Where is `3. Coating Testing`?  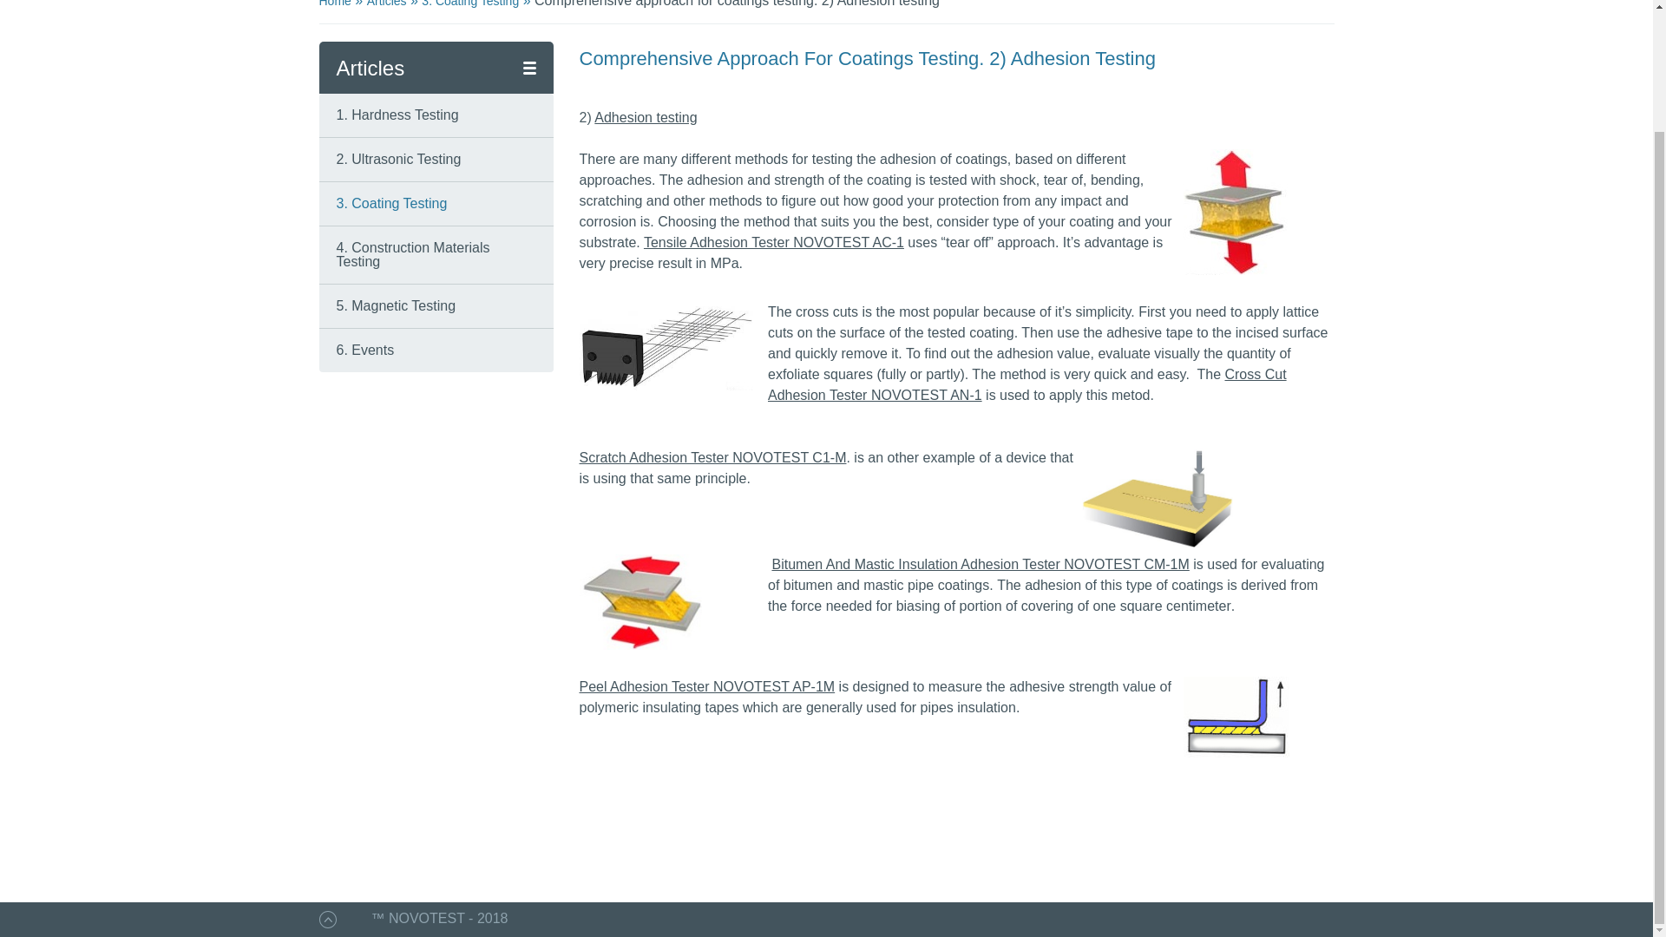 3. Coating Testing is located at coordinates (469, 3).